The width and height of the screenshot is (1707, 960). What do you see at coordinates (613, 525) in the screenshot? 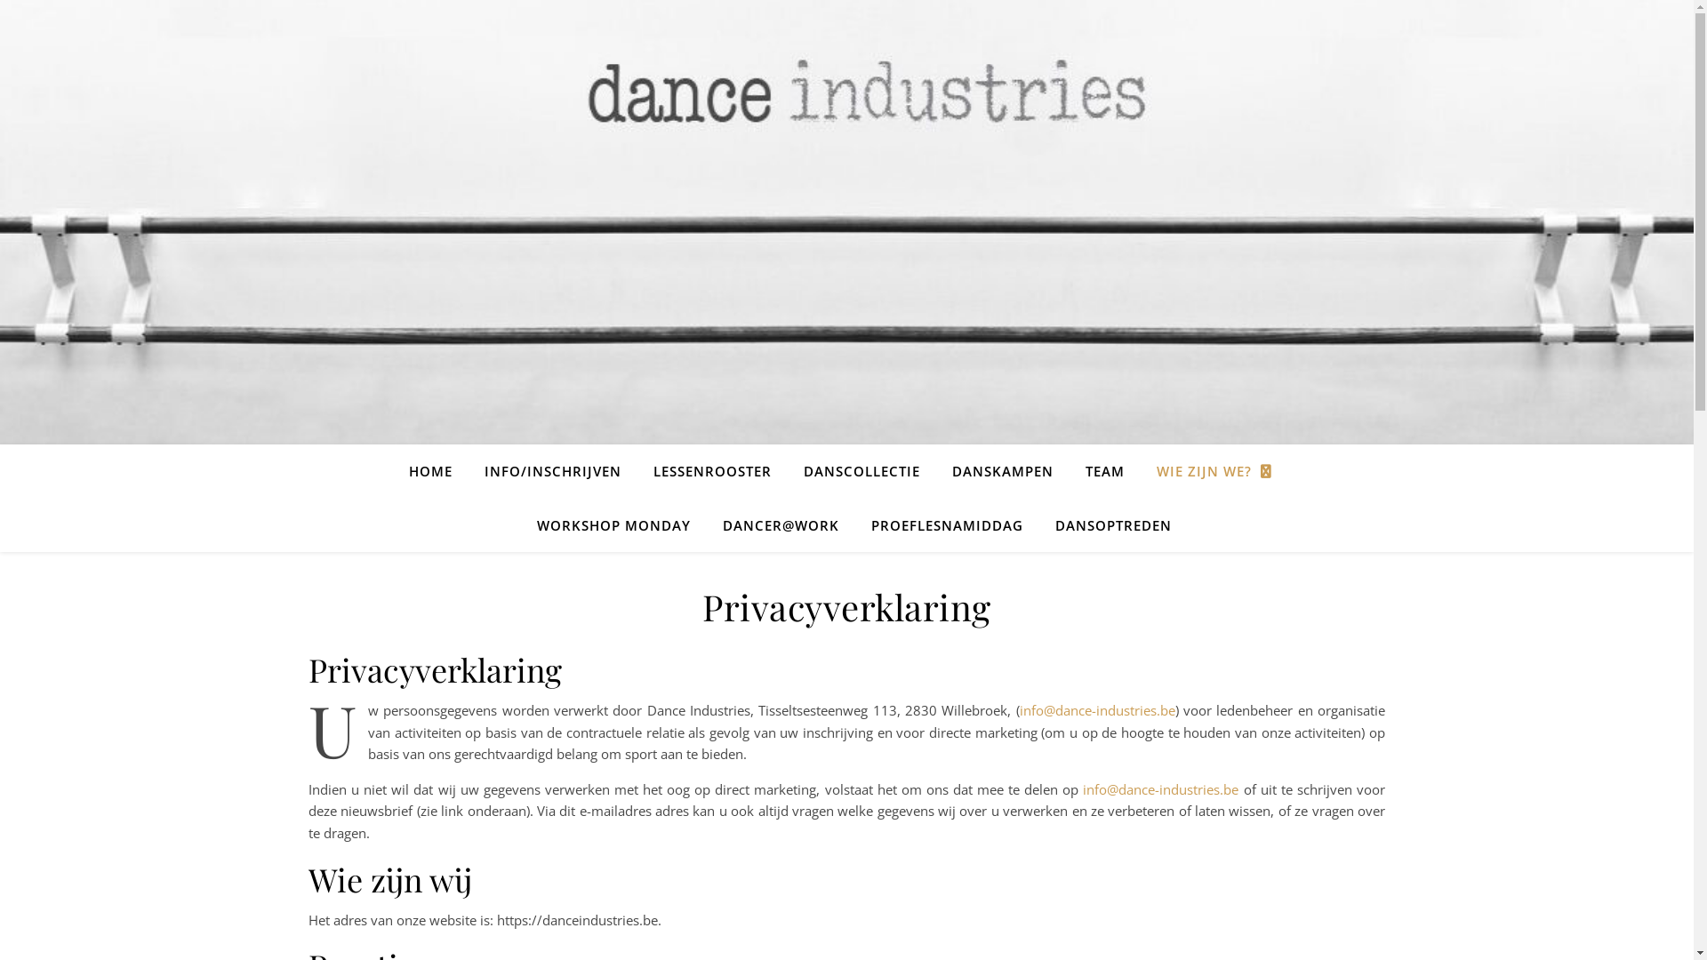
I see `WORKSHOP MONDAY` at bounding box center [613, 525].